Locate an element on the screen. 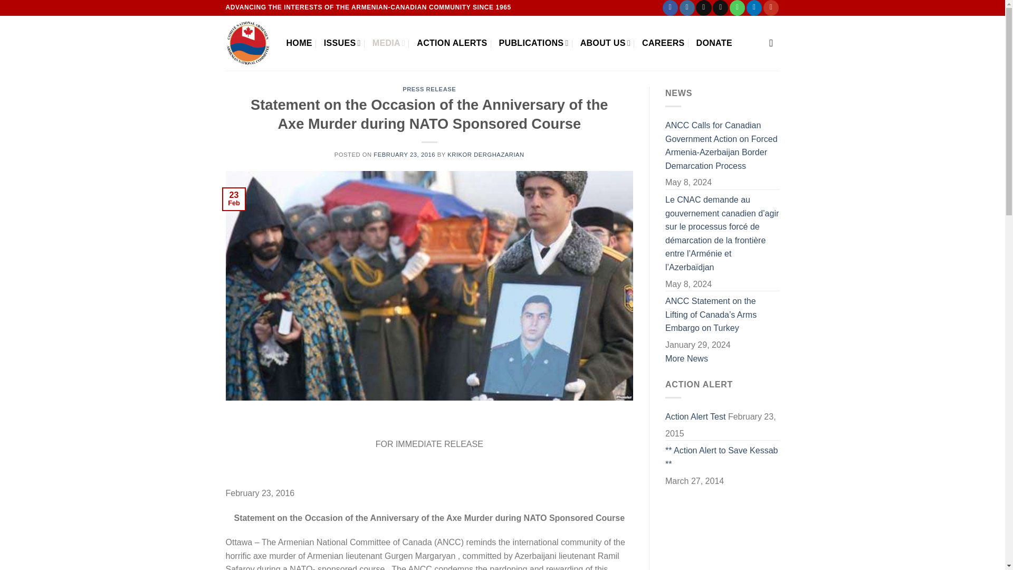 The image size is (1013, 570). ABOUT US is located at coordinates (605, 43).